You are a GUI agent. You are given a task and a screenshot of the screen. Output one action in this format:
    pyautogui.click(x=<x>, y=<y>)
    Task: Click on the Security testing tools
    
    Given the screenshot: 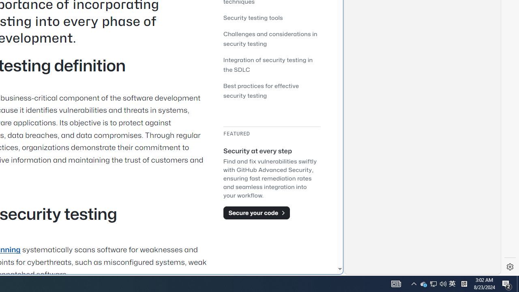 What is the action you would take?
    pyautogui.click(x=253, y=17)
    